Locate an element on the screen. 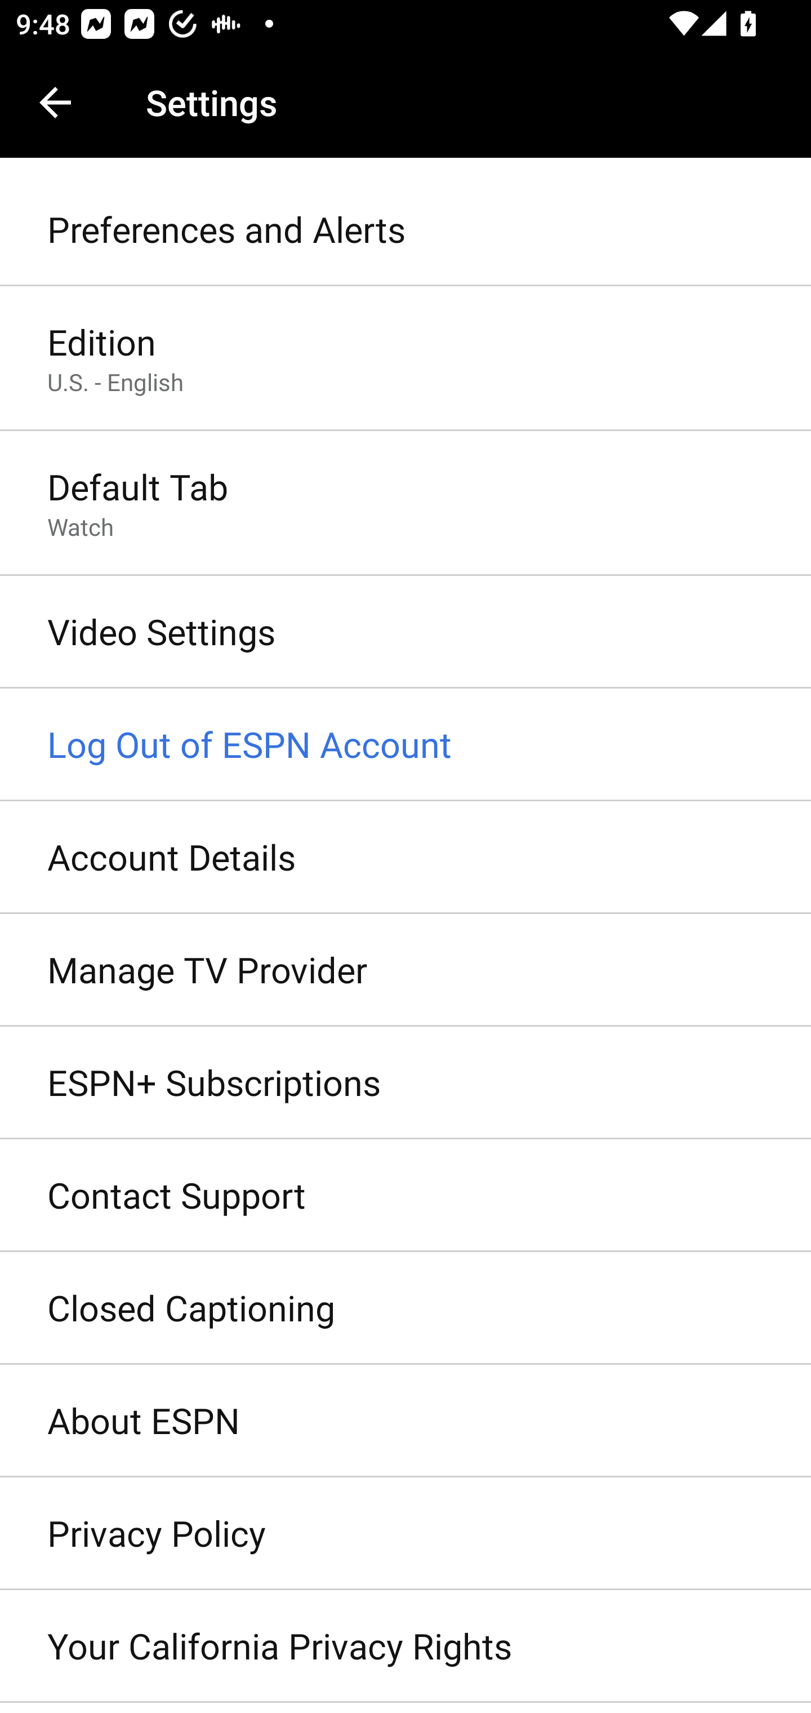 The image size is (811, 1713). Preferences and Alerts is located at coordinates (405, 229).